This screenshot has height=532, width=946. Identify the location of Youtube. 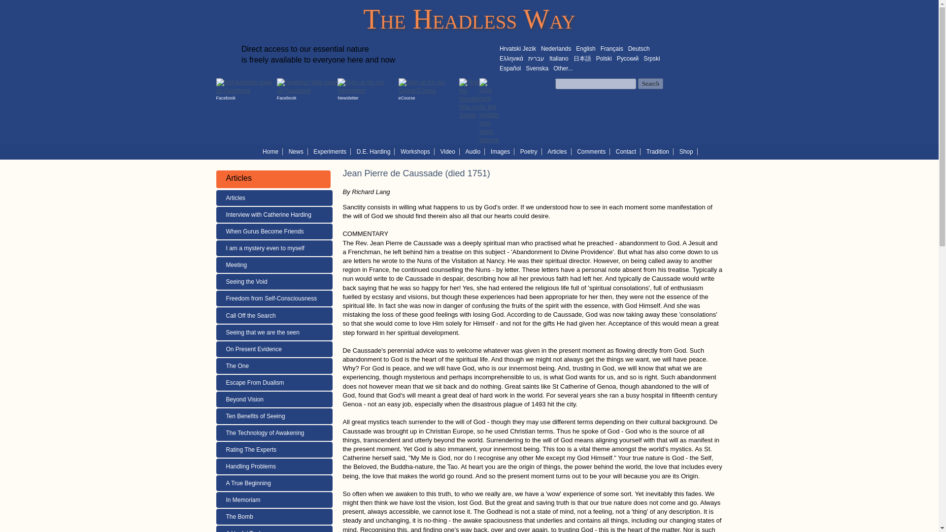
(489, 111).